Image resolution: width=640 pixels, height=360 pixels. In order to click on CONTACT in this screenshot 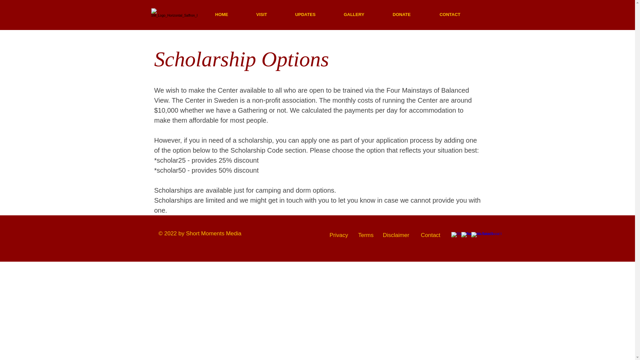, I will do `click(450, 15)`.